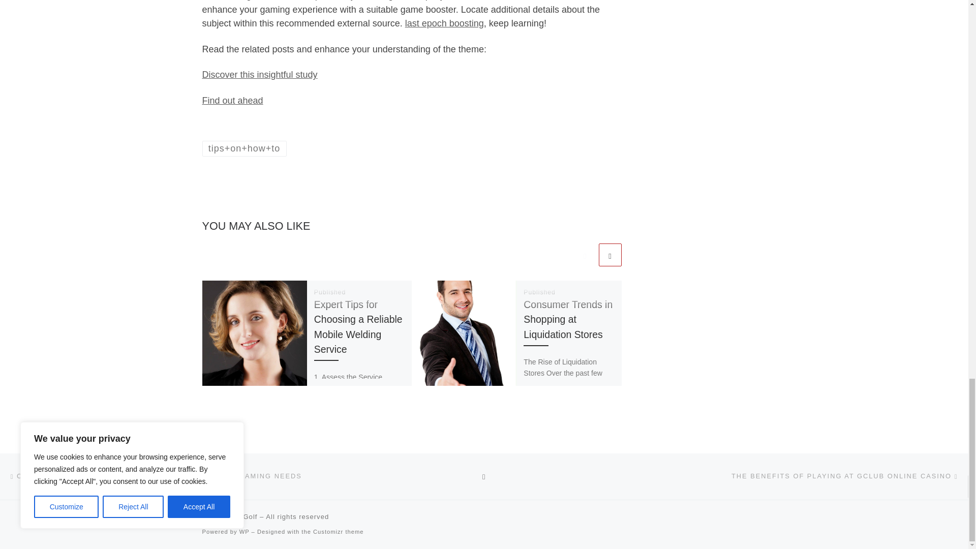 This screenshot has width=976, height=549. I want to click on Wrt Golf, so click(243, 516).